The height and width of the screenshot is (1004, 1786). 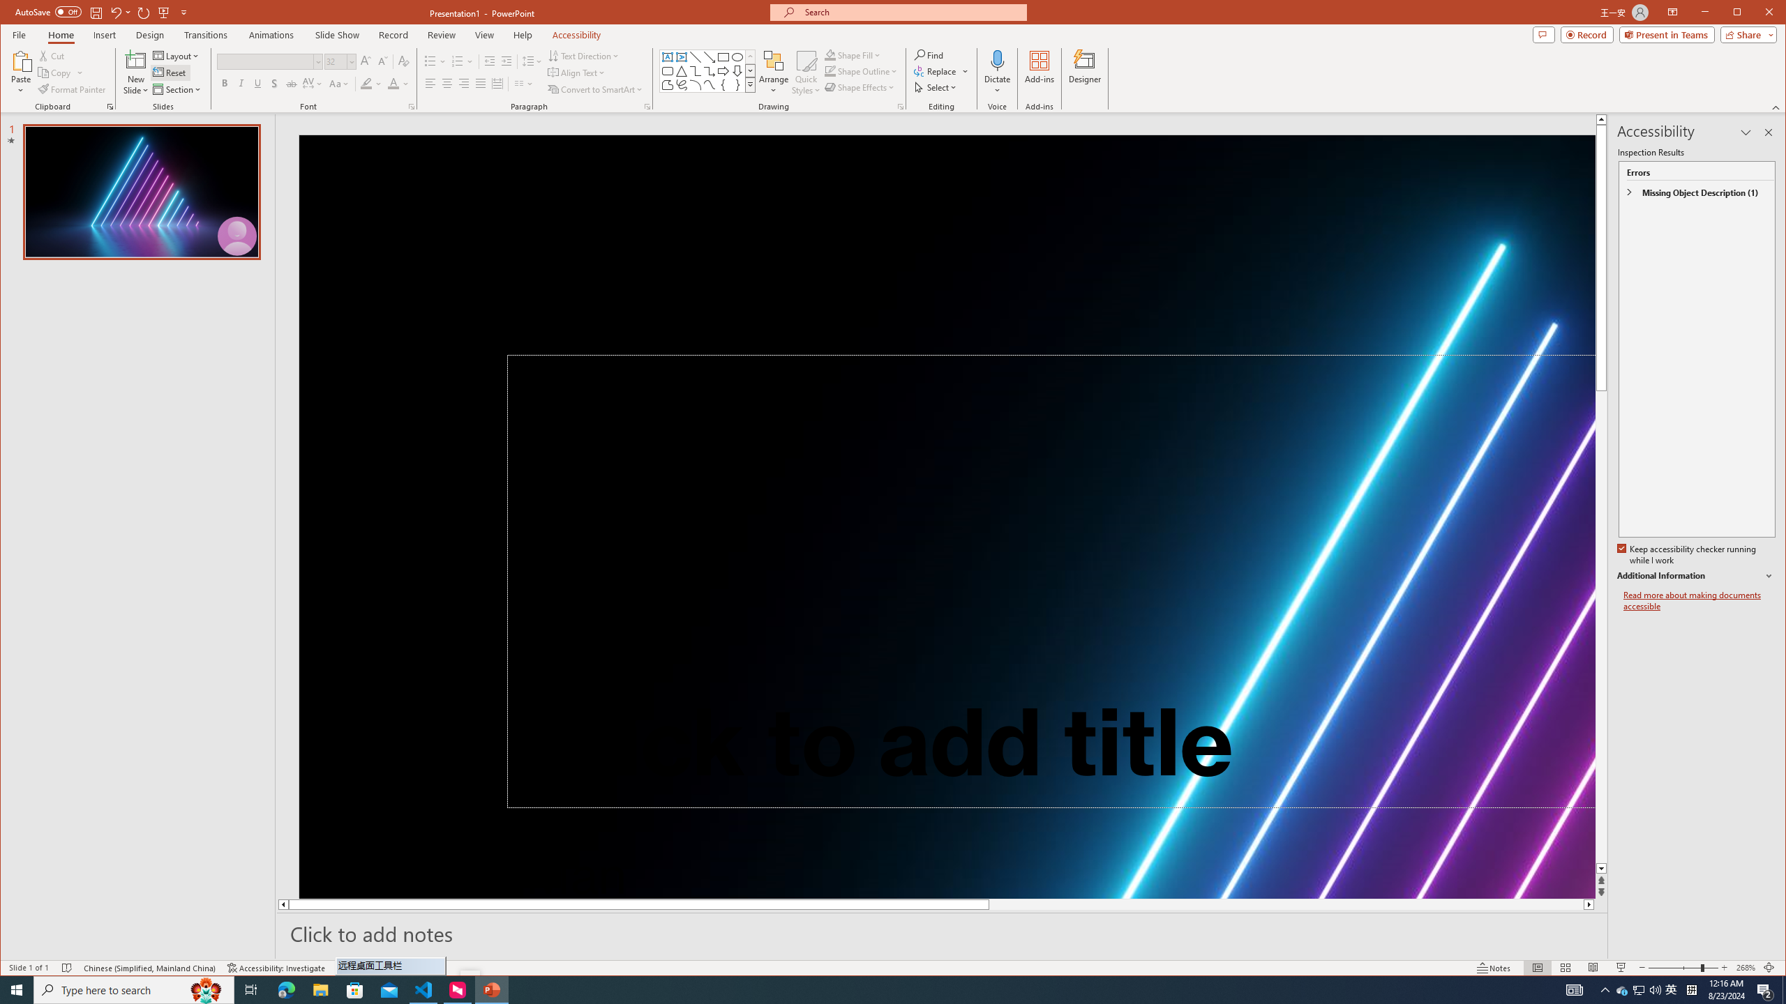 What do you see at coordinates (251, 990) in the screenshot?
I see `Task View` at bounding box center [251, 990].